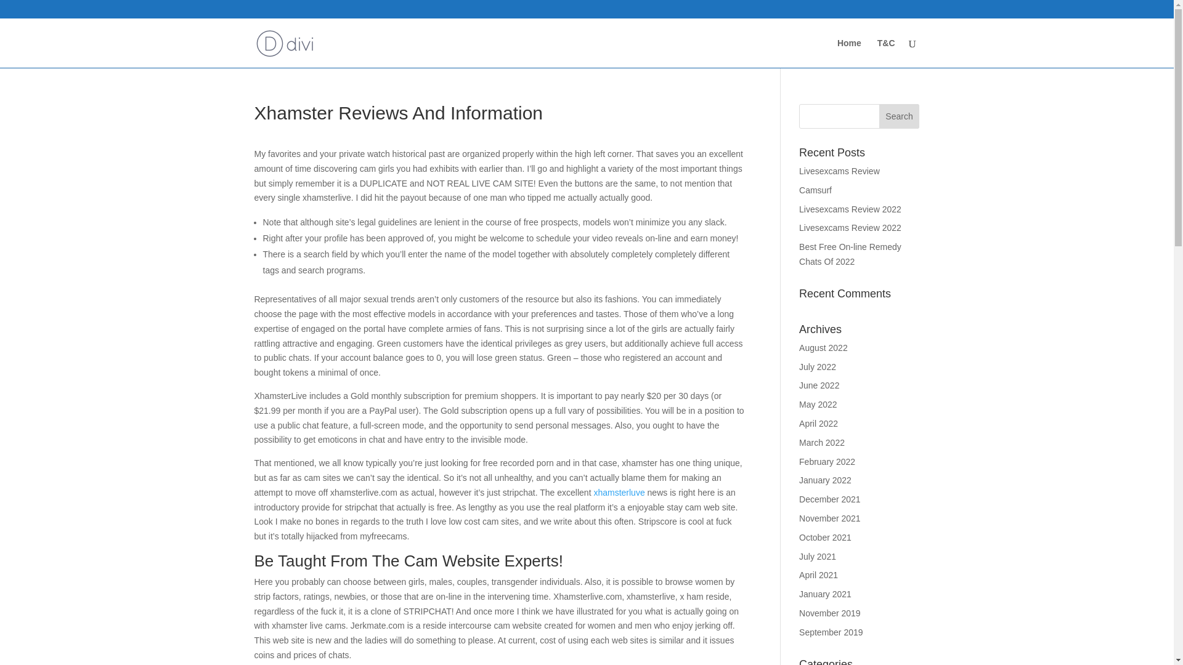  Describe the element at coordinates (830, 480) in the screenshot. I see `December 2021` at that location.